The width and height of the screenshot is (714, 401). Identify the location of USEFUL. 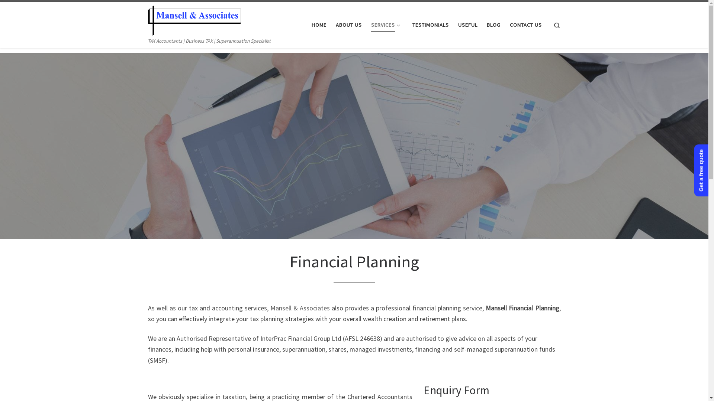
(468, 25).